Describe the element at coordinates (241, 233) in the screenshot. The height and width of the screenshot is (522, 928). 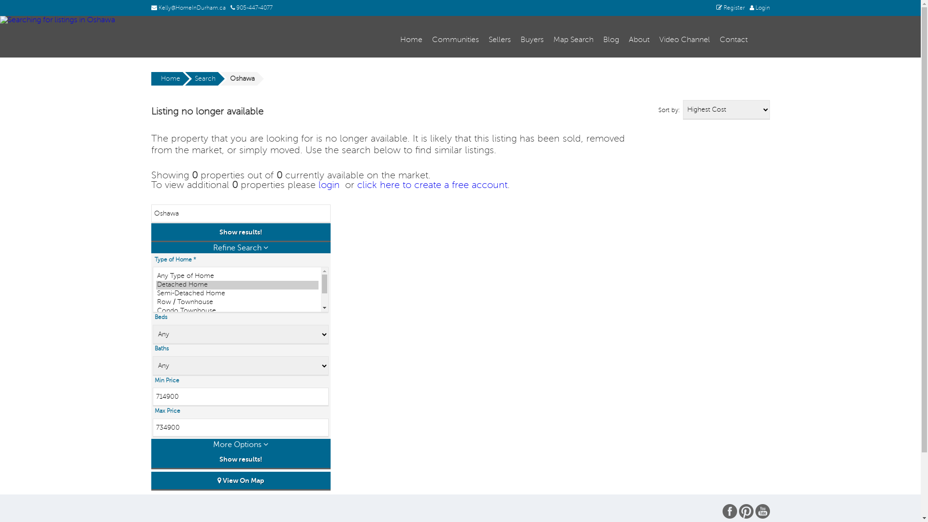
I see `Show results!` at that location.